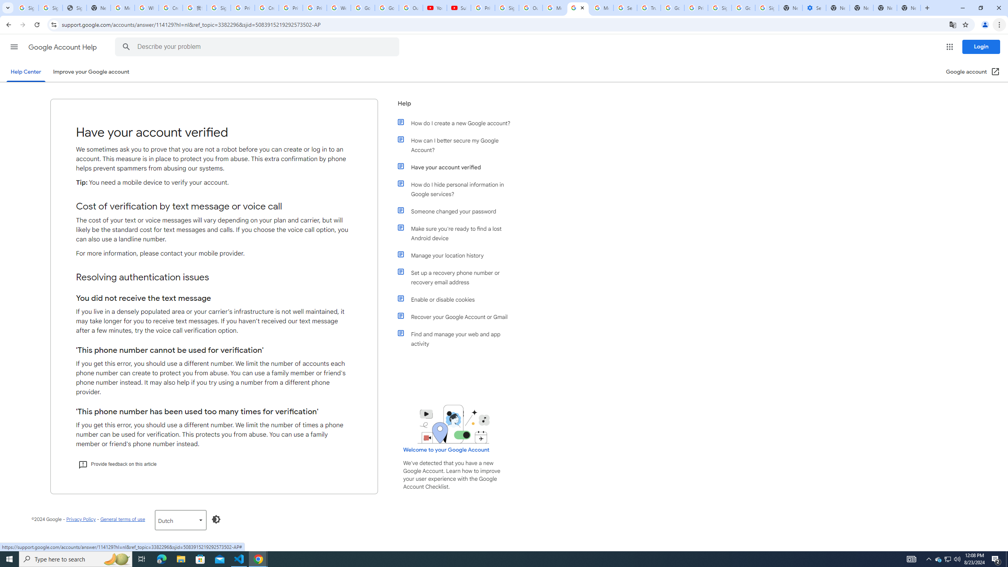 The height and width of the screenshot is (567, 1008). What do you see at coordinates (767, 8) in the screenshot?
I see `Sign in - Google Accounts` at bounding box center [767, 8].